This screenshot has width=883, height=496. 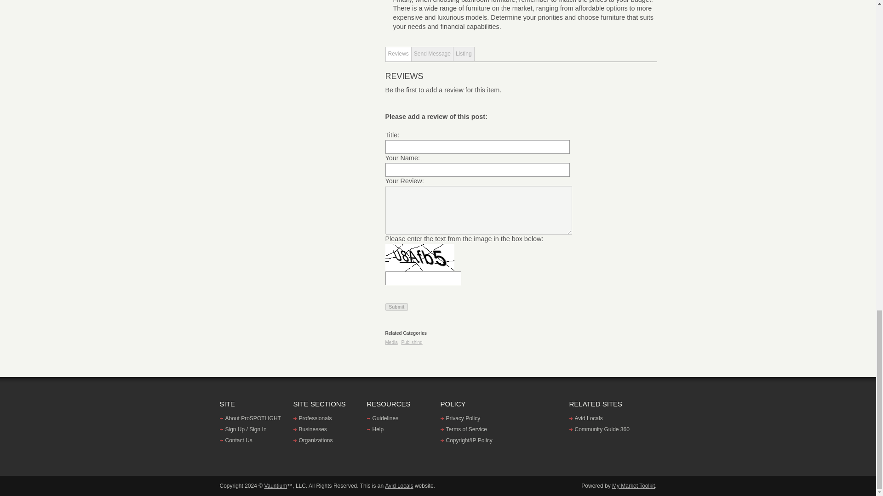 I want to click on About ProSPOTLIGHT, so click(x=250, y=418).